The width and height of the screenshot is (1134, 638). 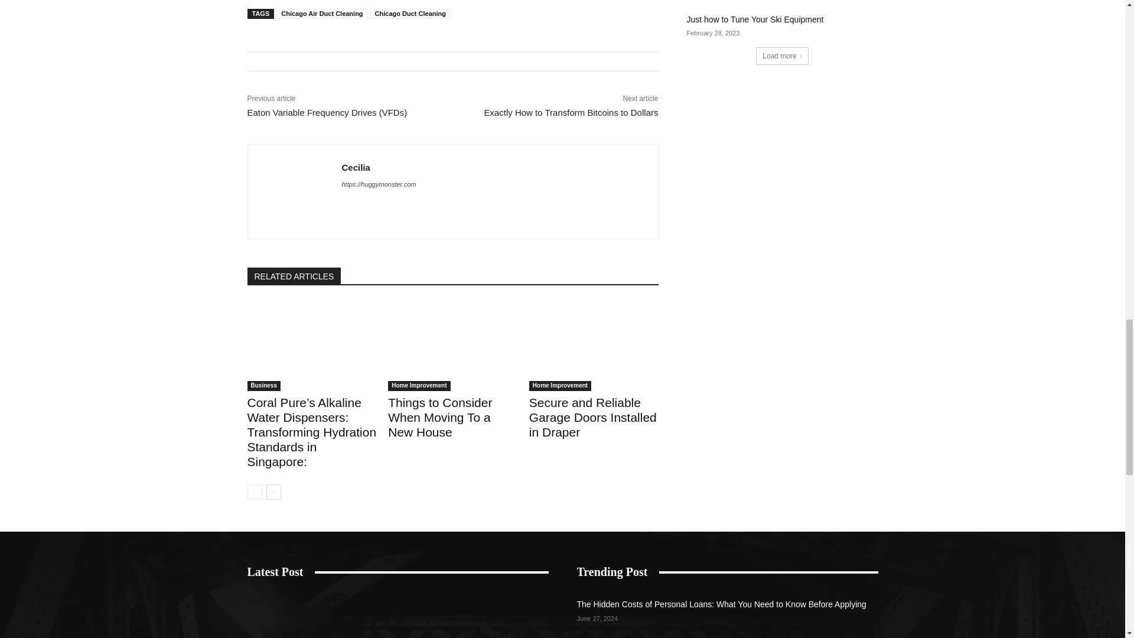 What do you see at coordinates (263, 386) in the screenshot?
I see `Business` at bounding box center [263, 386].